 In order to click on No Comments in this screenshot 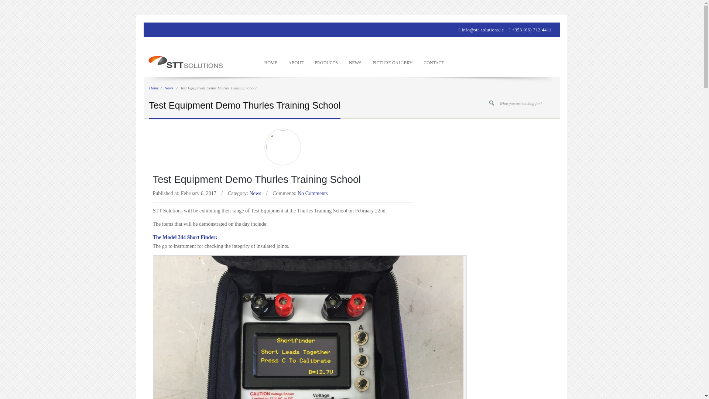, I will do `click(312, 194)`.